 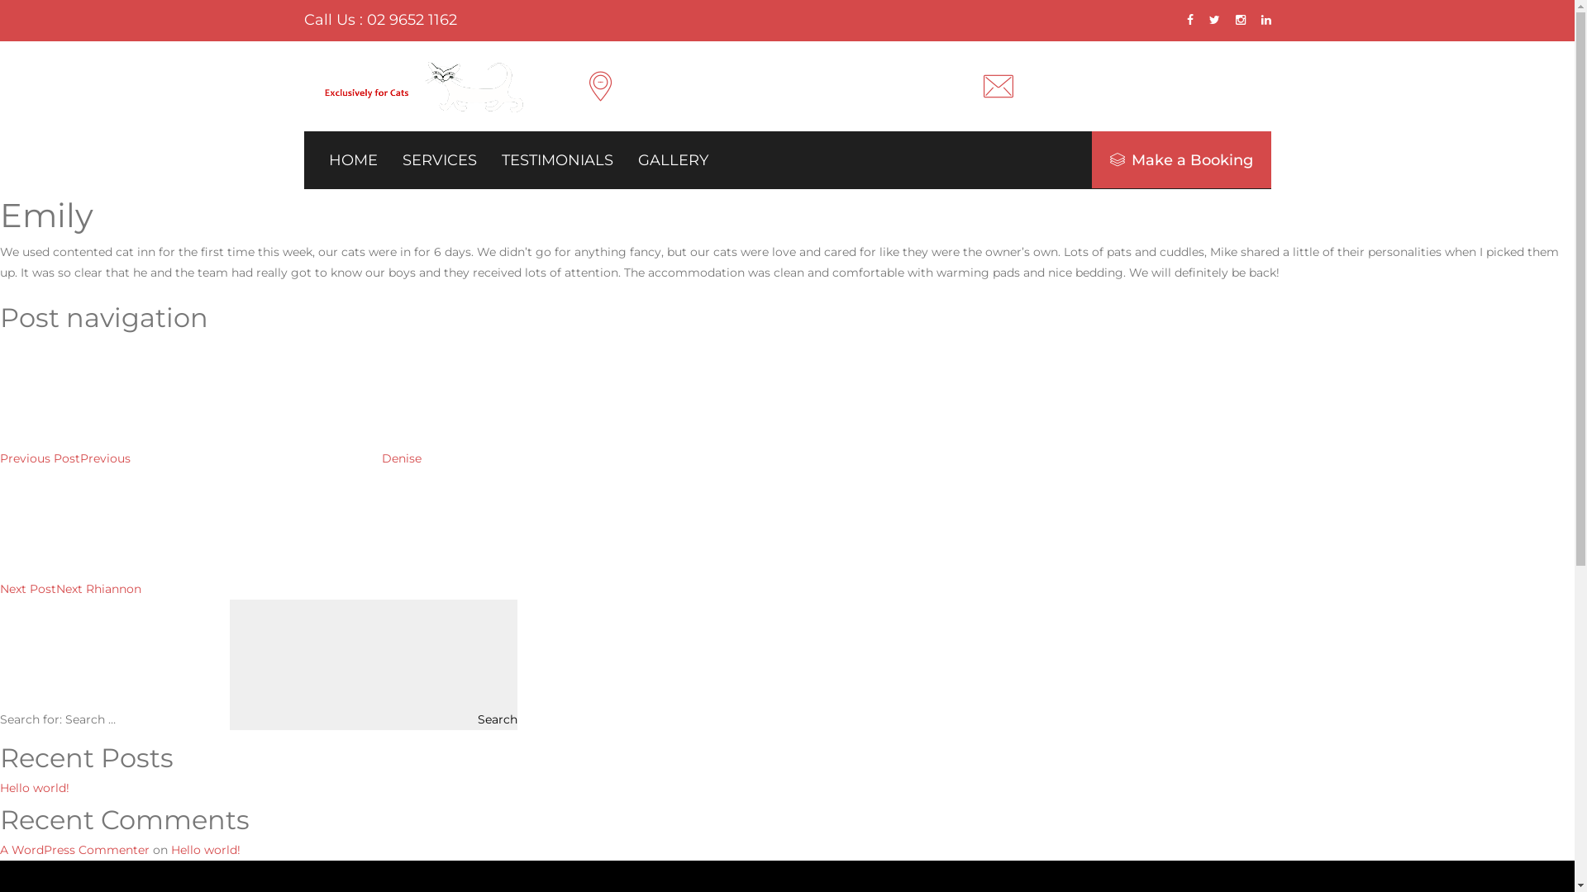 I want to click on Previous PostPrevious Denise, so click(x=211, y=458).